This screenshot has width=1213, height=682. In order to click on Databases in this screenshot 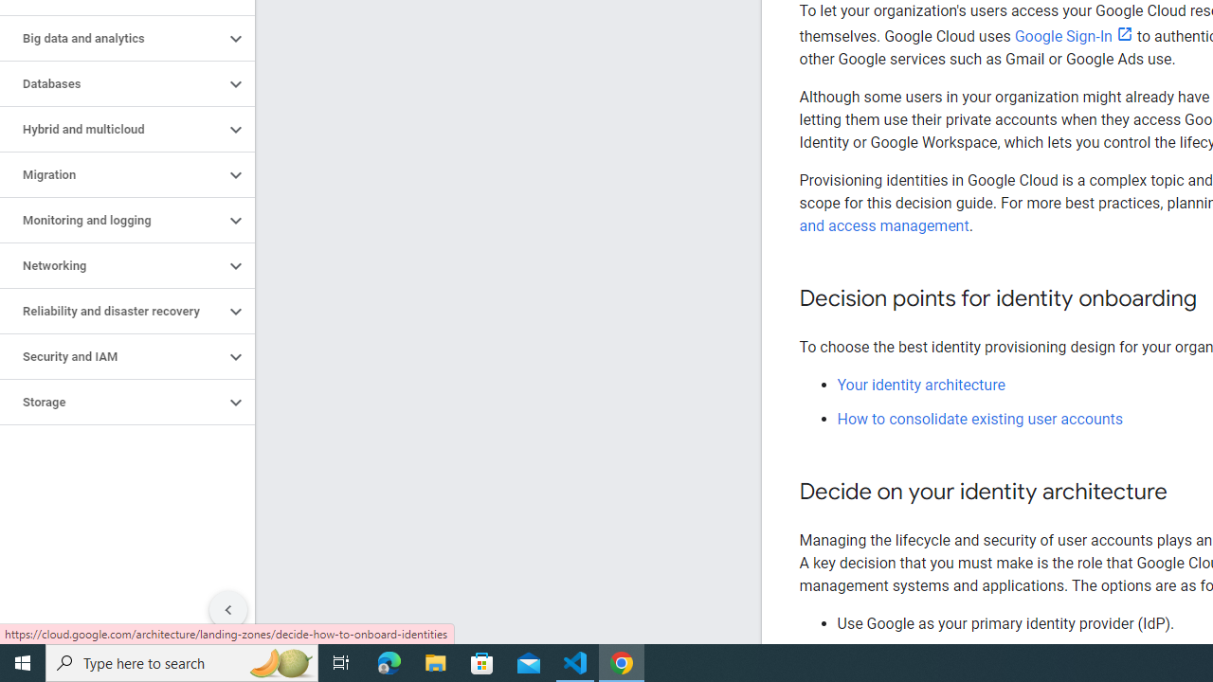, I will do `click(112, 83)`.